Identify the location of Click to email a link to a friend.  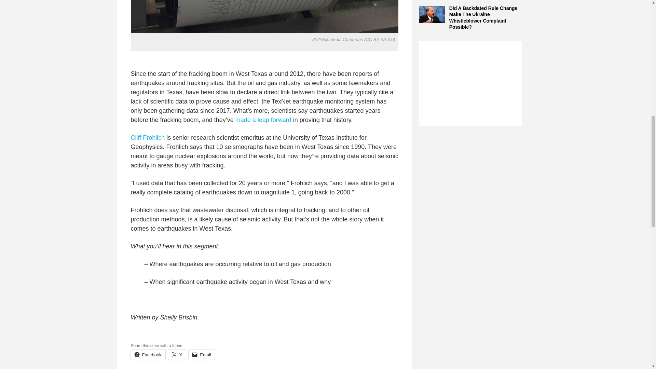
(202, 355).